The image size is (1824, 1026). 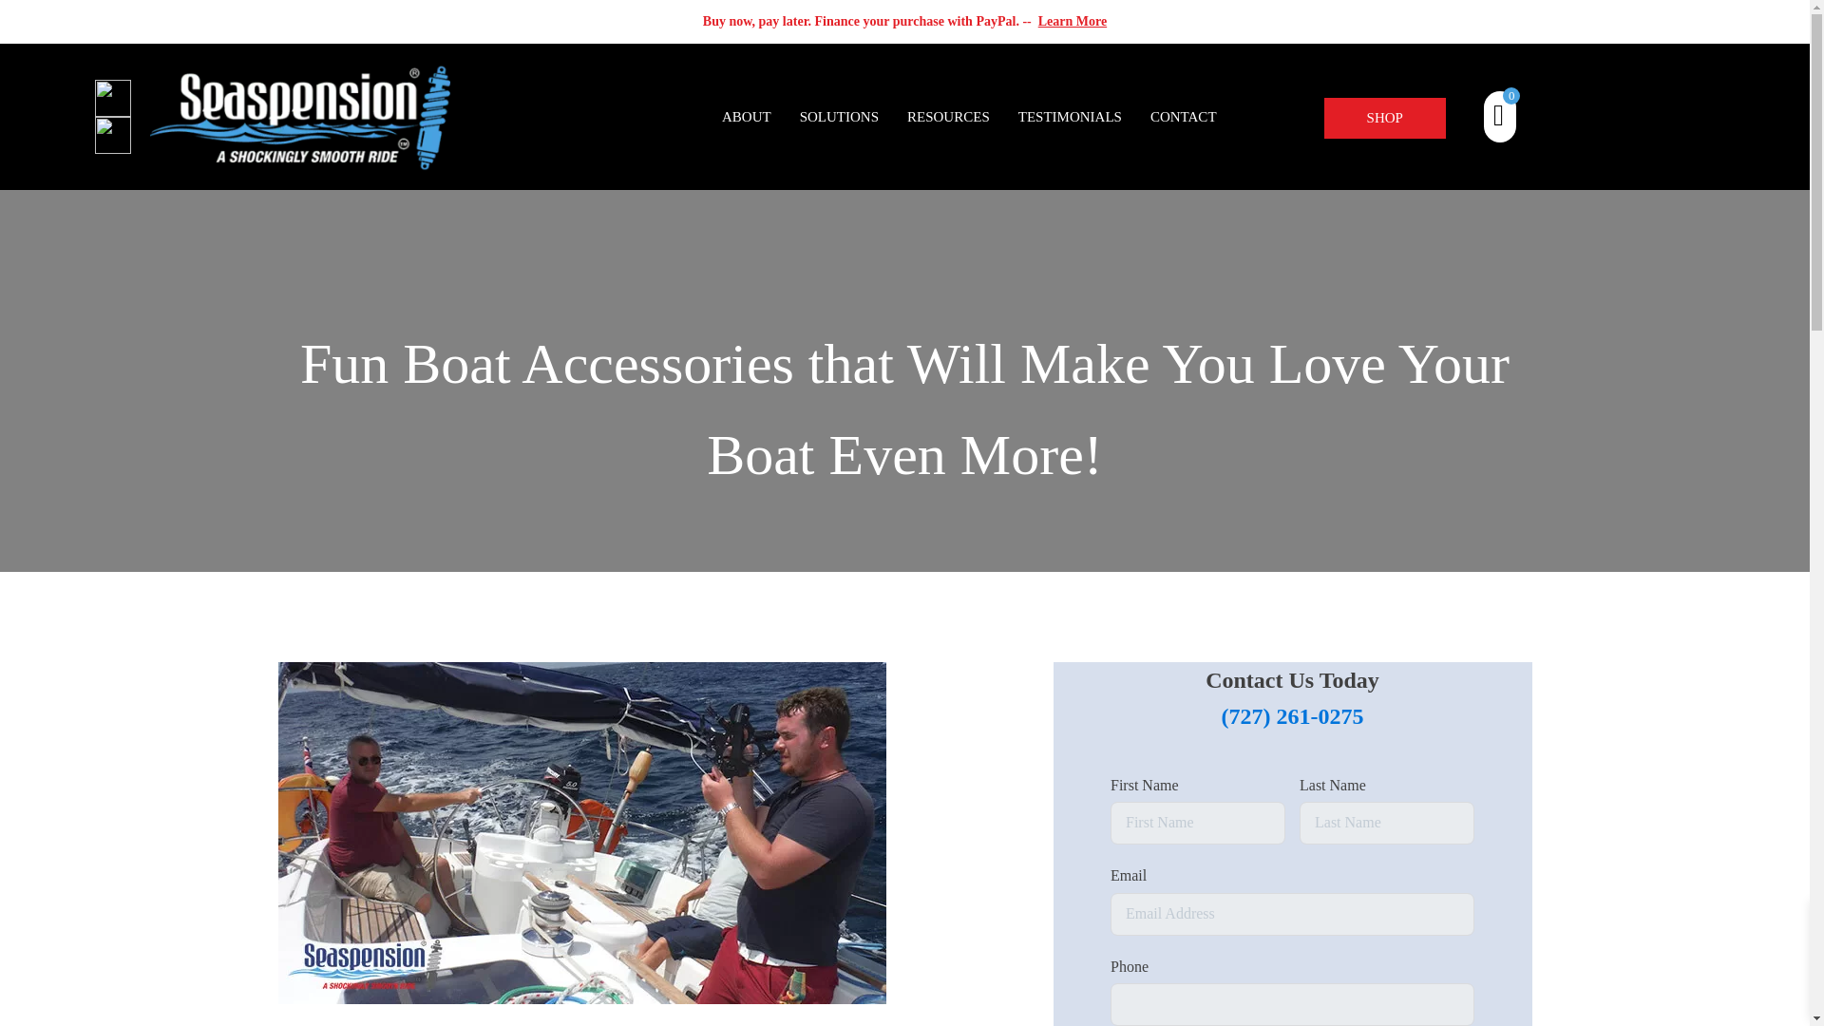 What do you see at coordinates (840, 117) in the screenshot?
I see `SOLUTIONS` at bounding box center [840, 117].